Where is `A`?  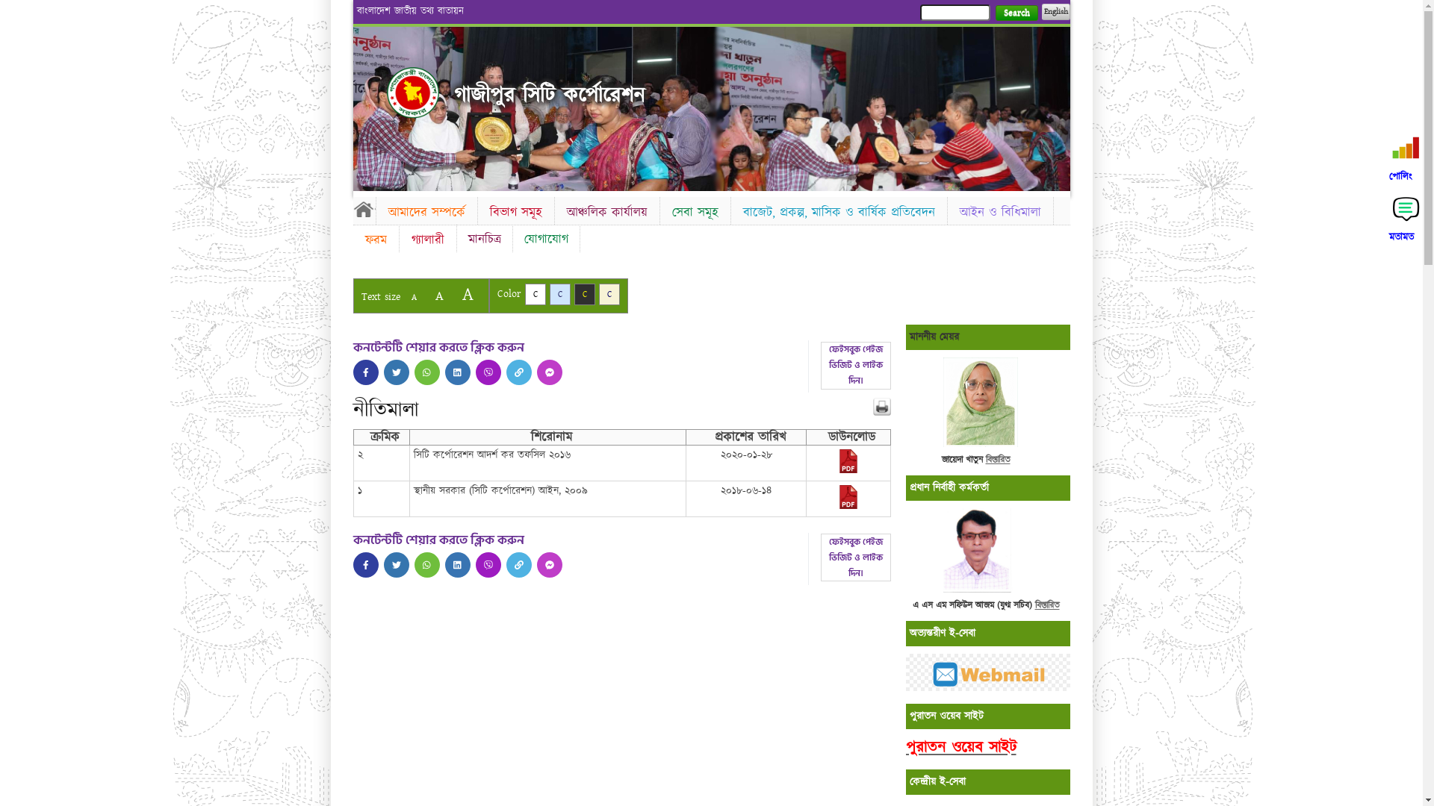
A is located at coordinates (439, 296).